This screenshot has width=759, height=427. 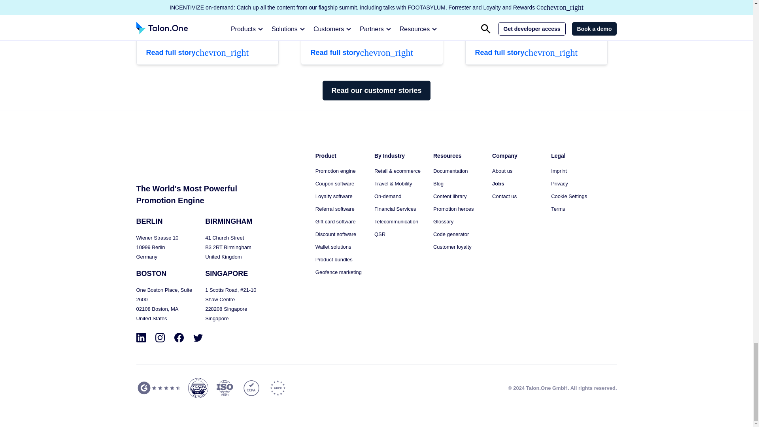 What do you see at coordinates (198, 387) in the screenshot?
I see `Mach Alliance` at bounding box center [198, 387].